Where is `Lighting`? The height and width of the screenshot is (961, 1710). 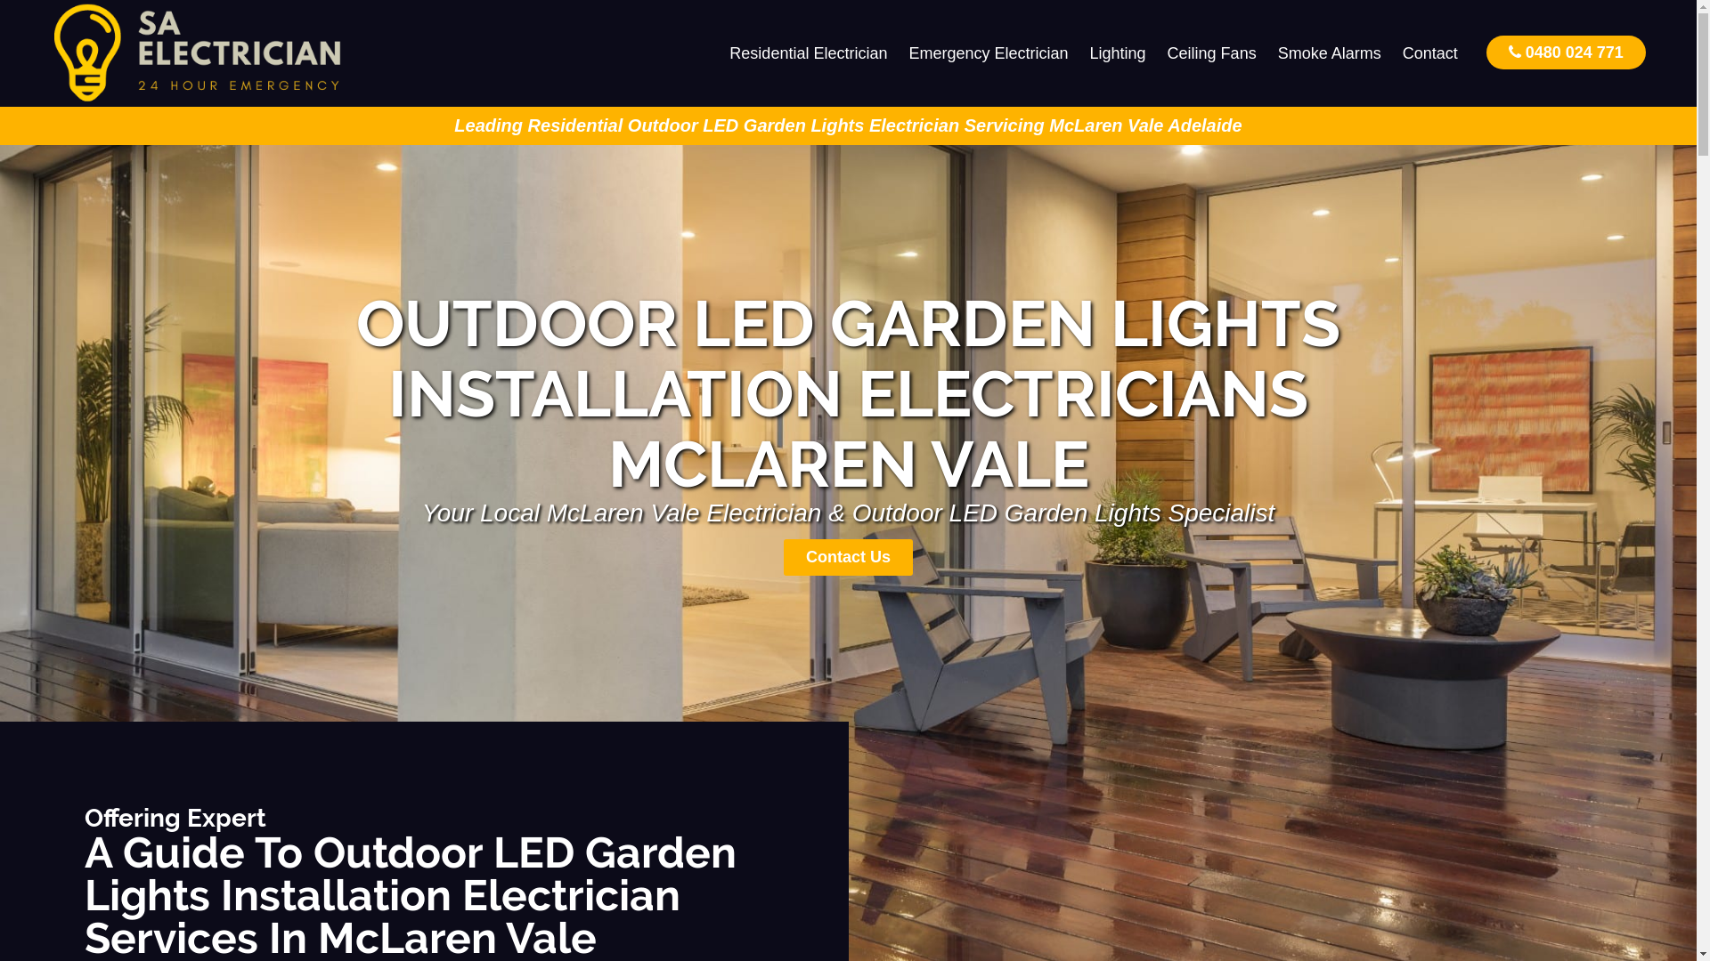
Lighting is located at coordinates (1119, 53).